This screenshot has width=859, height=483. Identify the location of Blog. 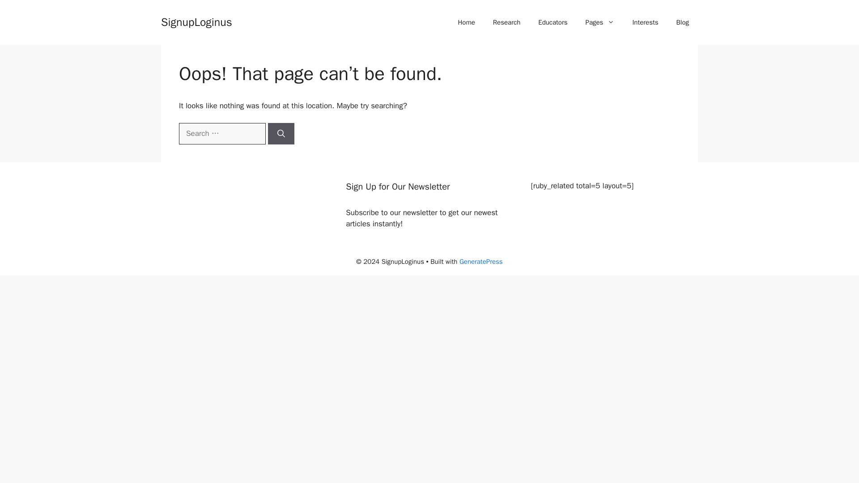
(682, 22).